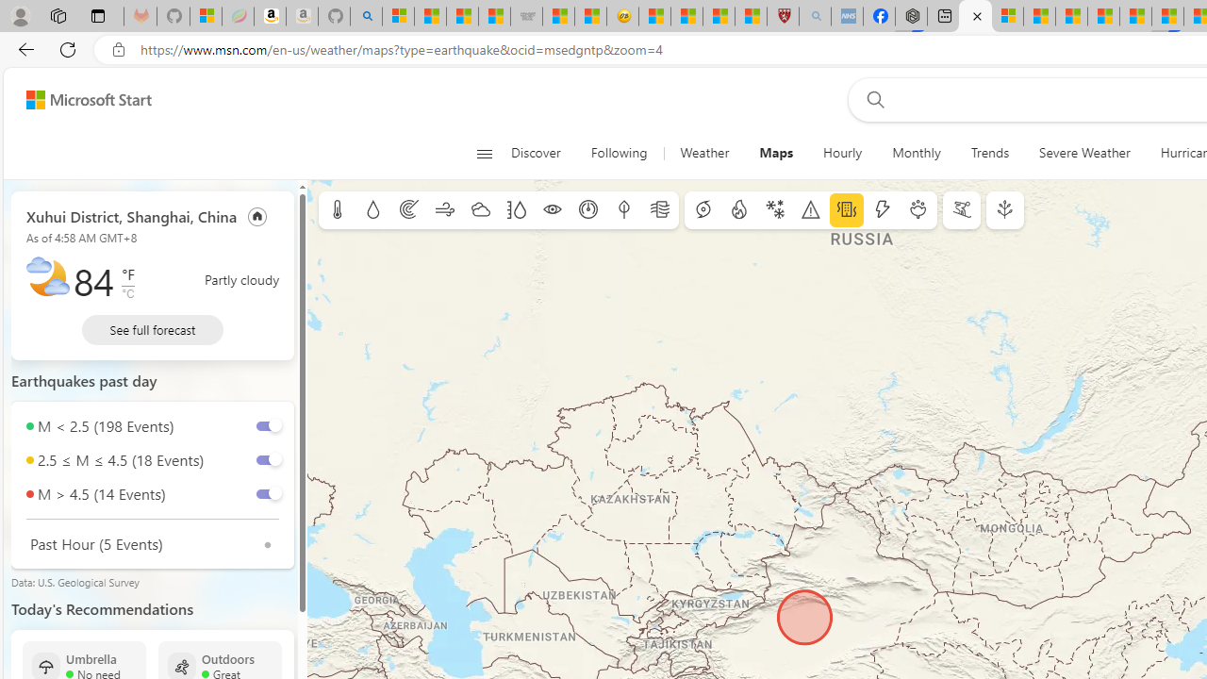 This screenshot has height=679, width=1207. What do you see at coordinates (660, 210) in the screenshot?
I see `Air quality` at bounding box center [660, 210].